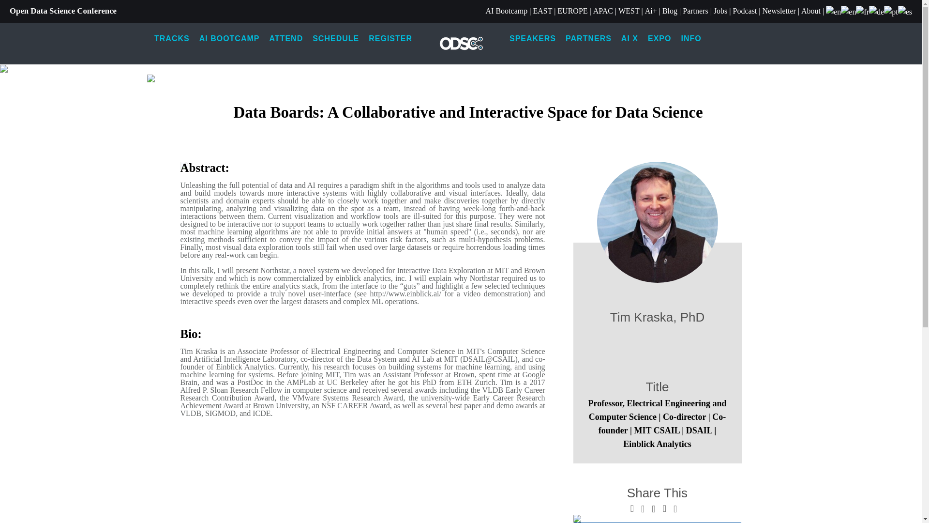  I want to click on TRACKS, so click(172, 39).